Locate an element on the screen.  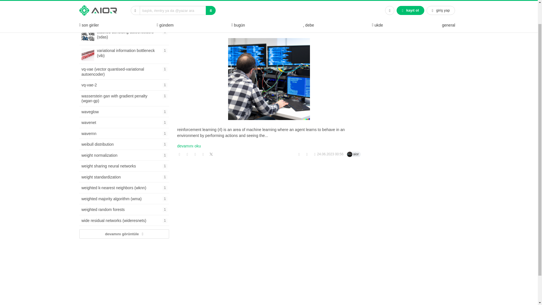
WaveRNN is located at coordinates (89, 2).